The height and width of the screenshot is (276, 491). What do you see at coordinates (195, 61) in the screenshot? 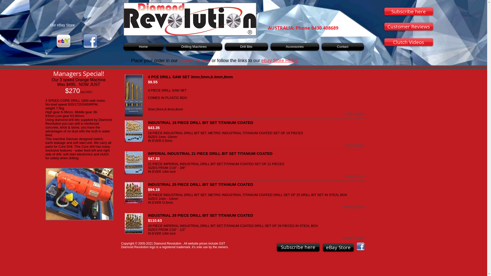
I see `contact us form` at bounding box center [195, 61].